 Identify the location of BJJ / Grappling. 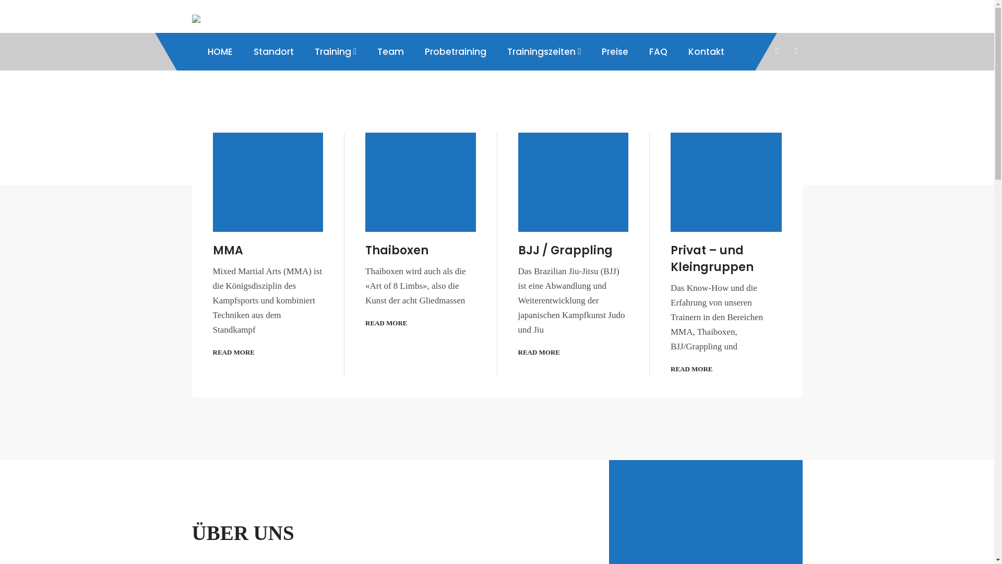
(573, 251).